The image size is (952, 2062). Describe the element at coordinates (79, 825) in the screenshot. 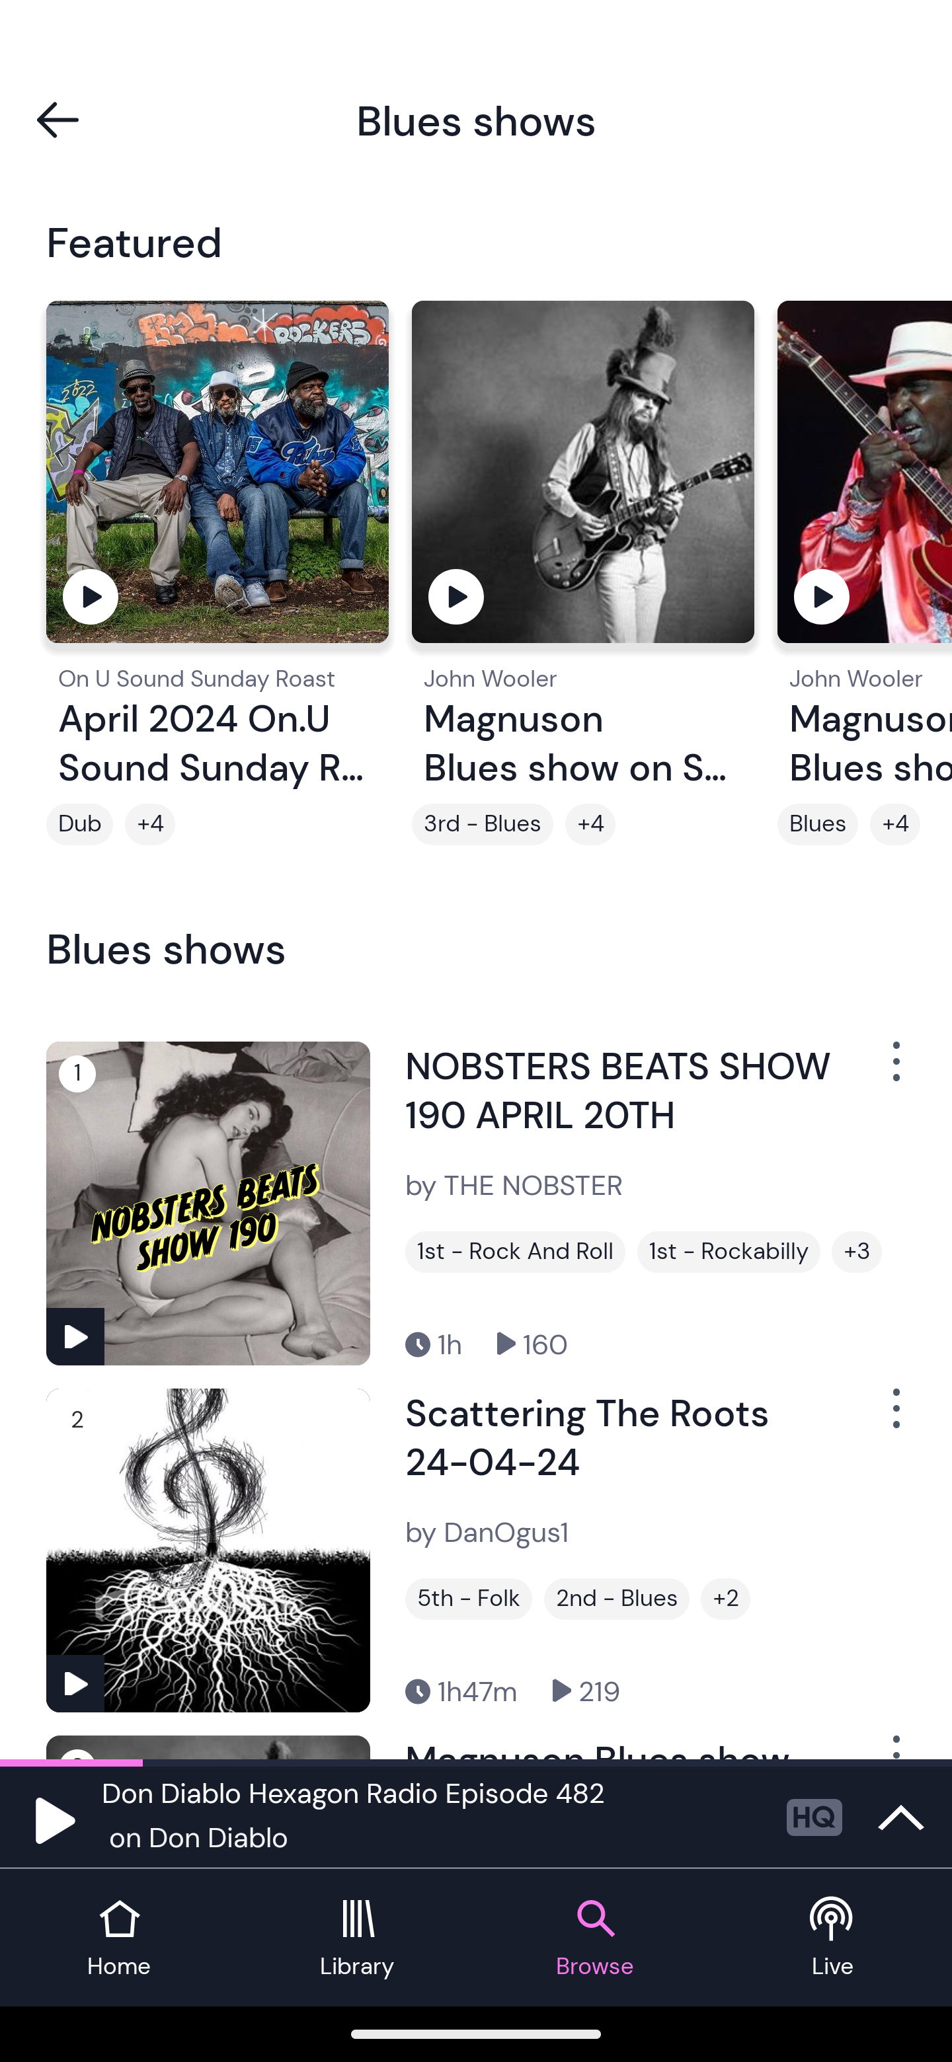

I see `Dub` at that location.